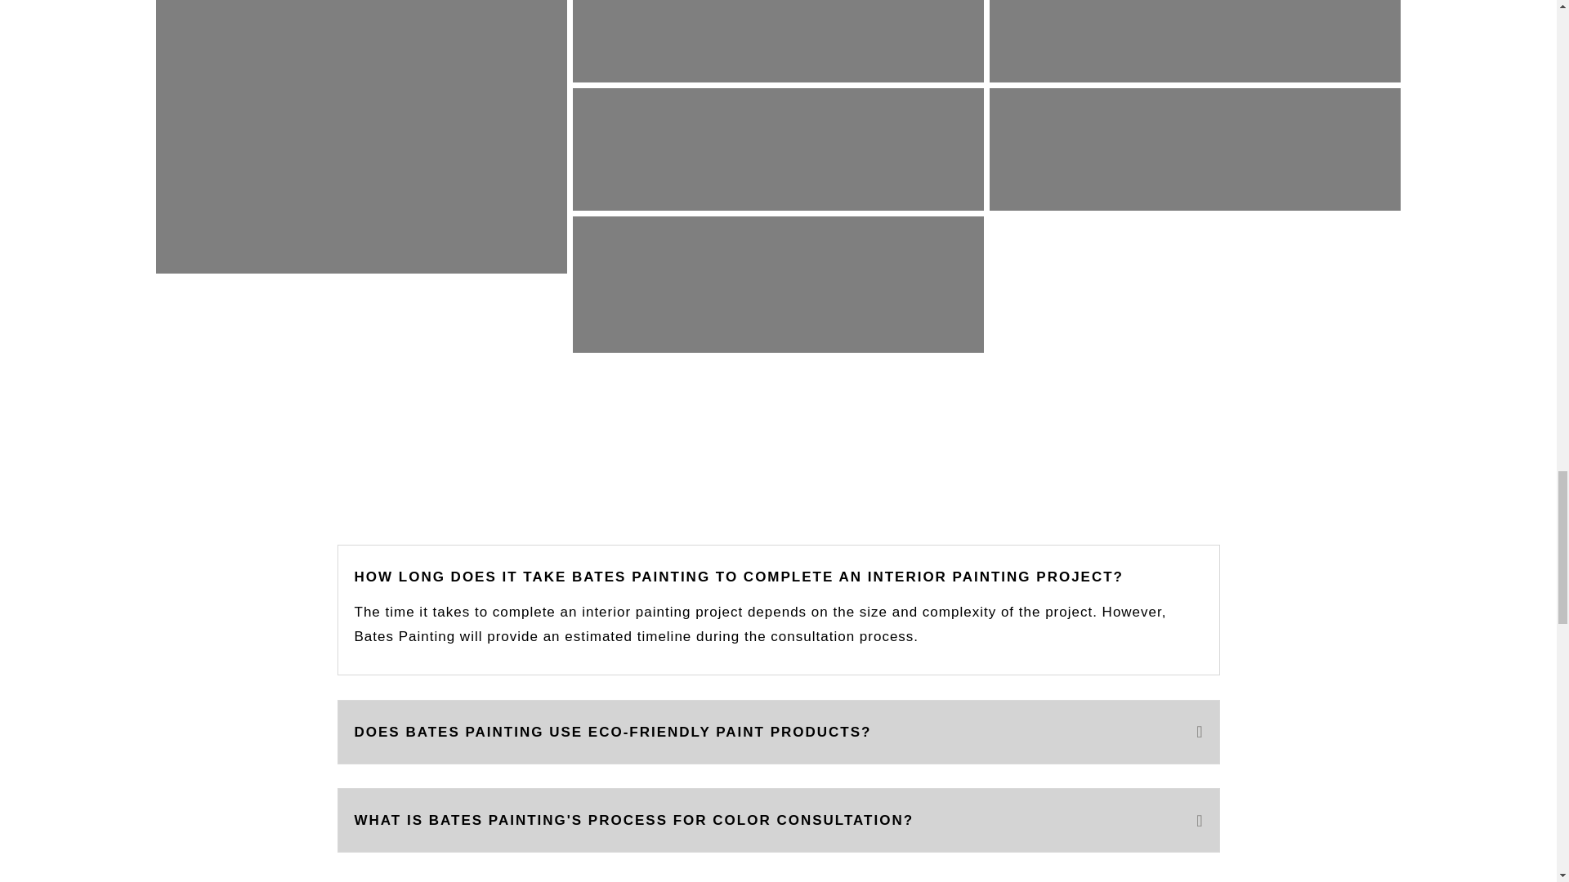 The width and height of the screenshot is (1569, 882). I want to click on Interior Painting Services in Kansas City, MO 9, so click(695, 284).